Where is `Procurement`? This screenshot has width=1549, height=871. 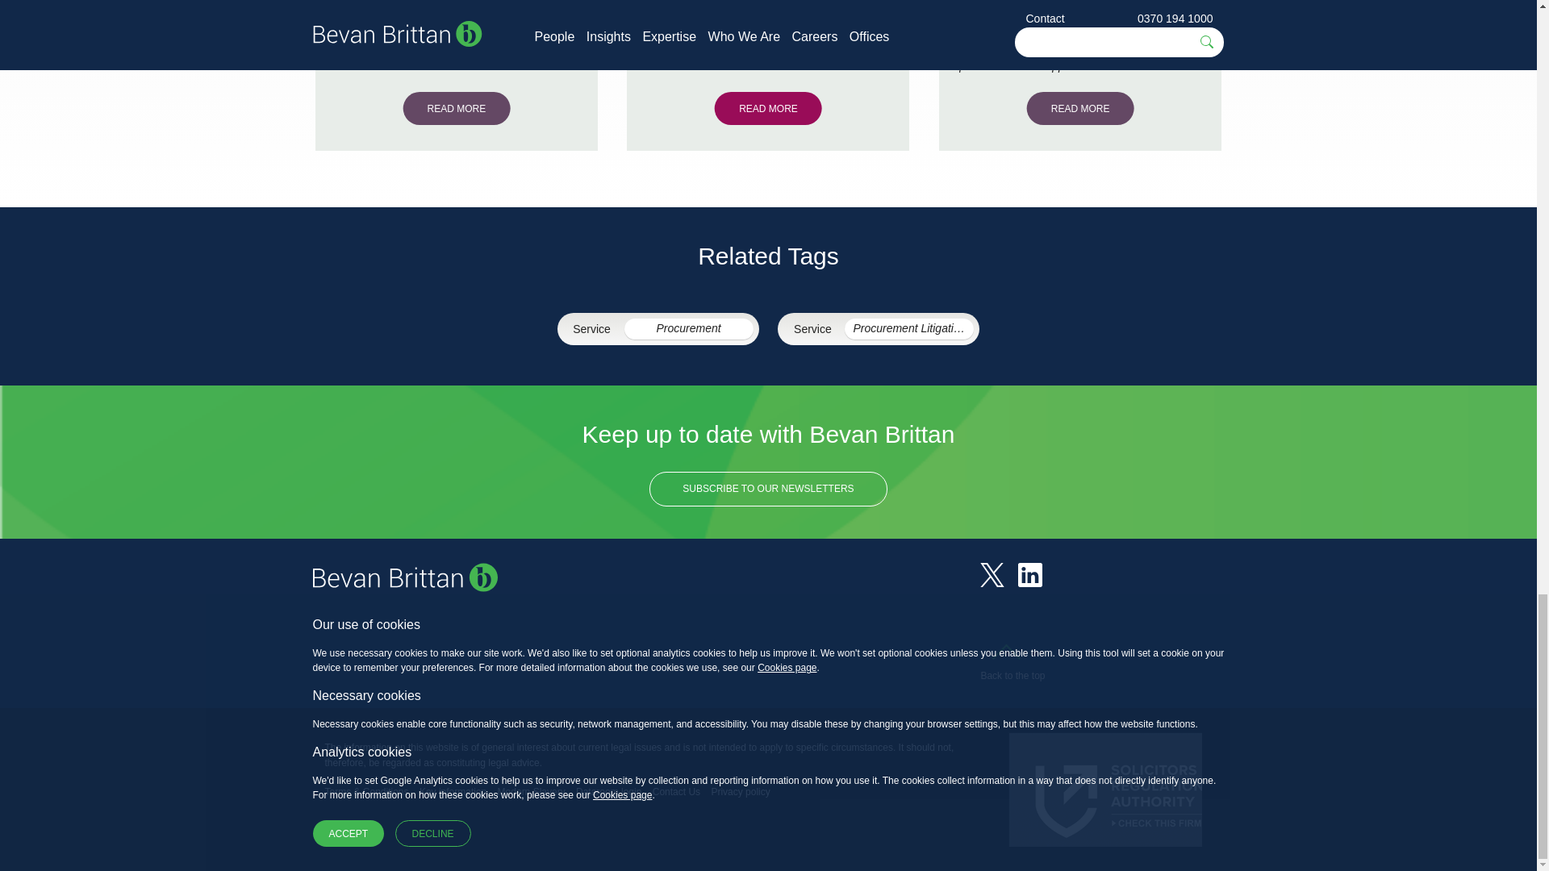
Procurement is located at coordinates (688, 329).